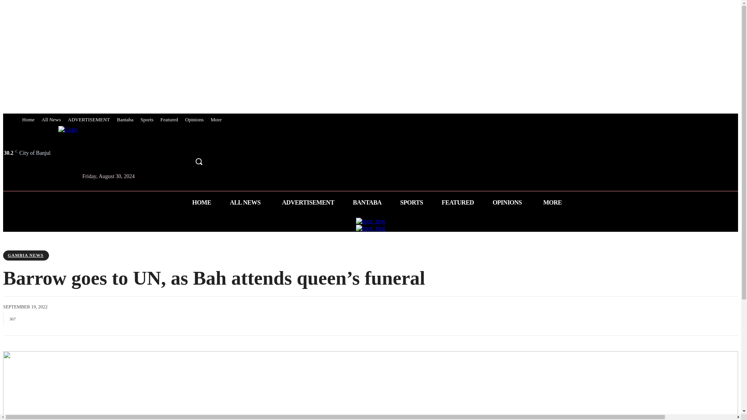 This screenshot has width=747, height=420. Describe the element at coordinates (51, 120) in the screenshot. I see `All News` at that location.